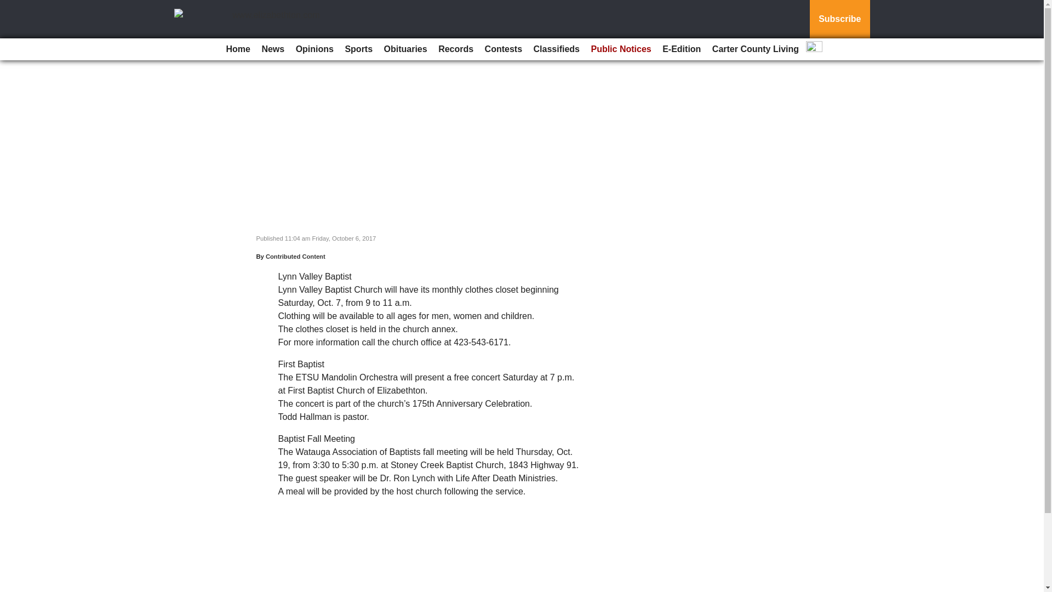  I want to click on Classifieds, so click(556, 49).